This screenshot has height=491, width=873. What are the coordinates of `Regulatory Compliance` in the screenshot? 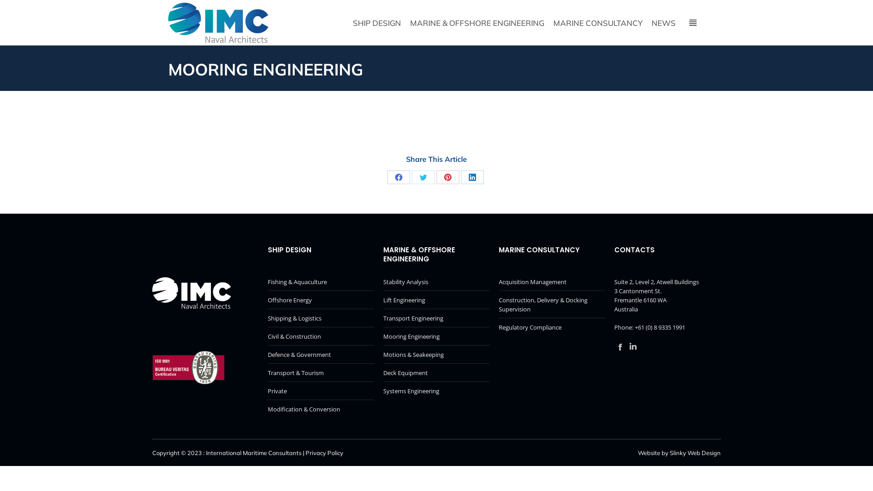 It's located at (530, 327).